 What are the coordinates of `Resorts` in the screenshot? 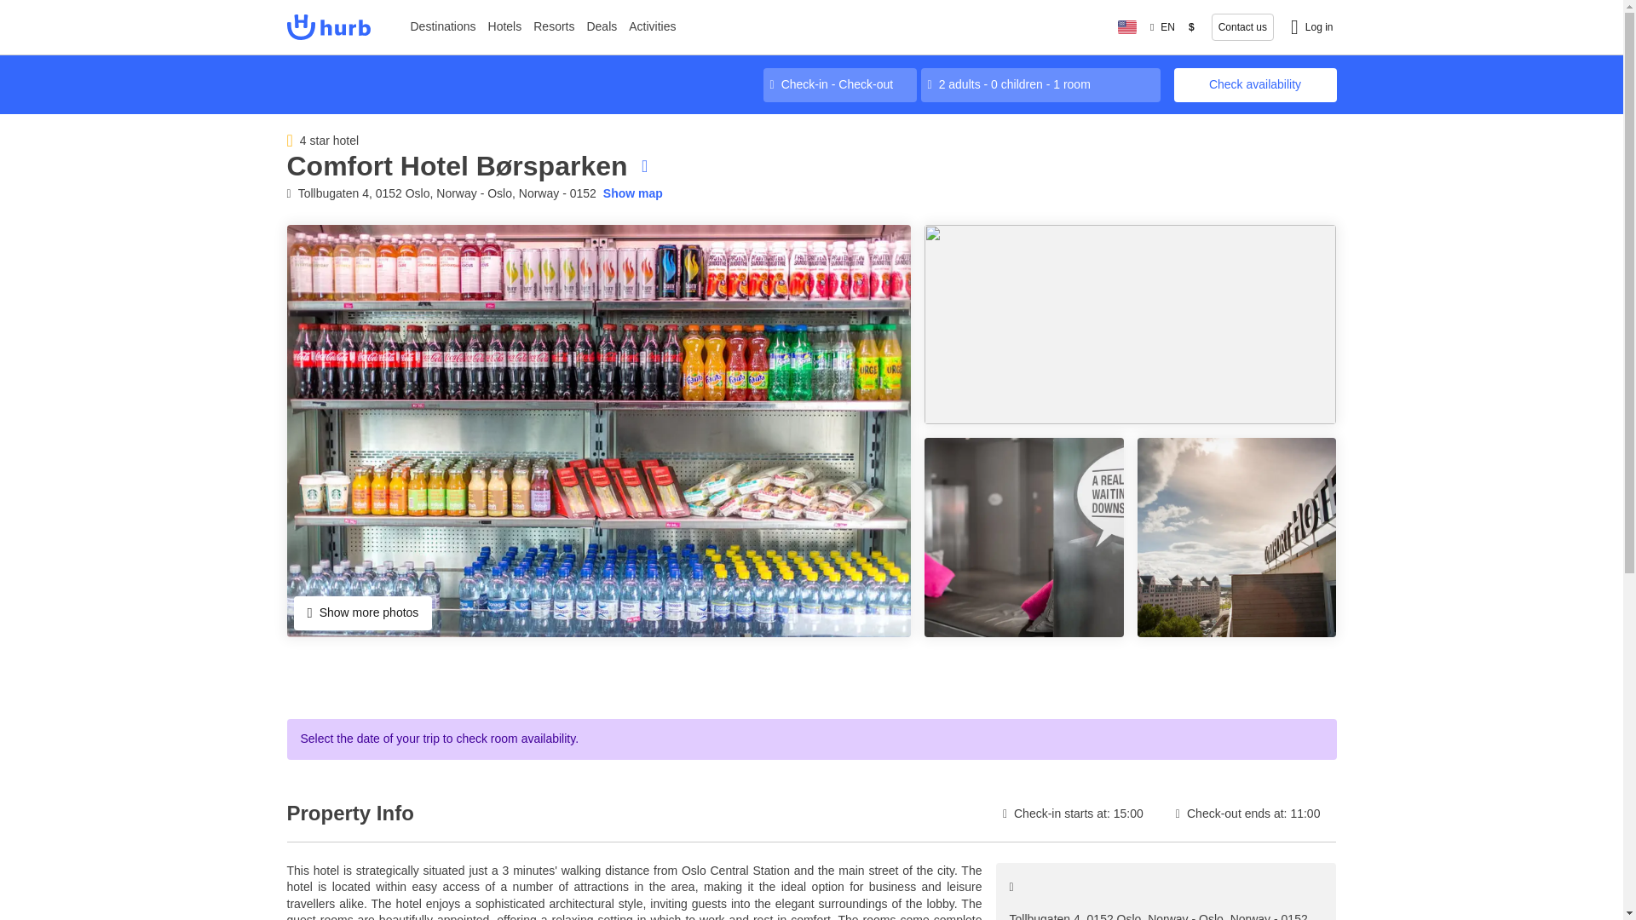 It's located at (554, 27).